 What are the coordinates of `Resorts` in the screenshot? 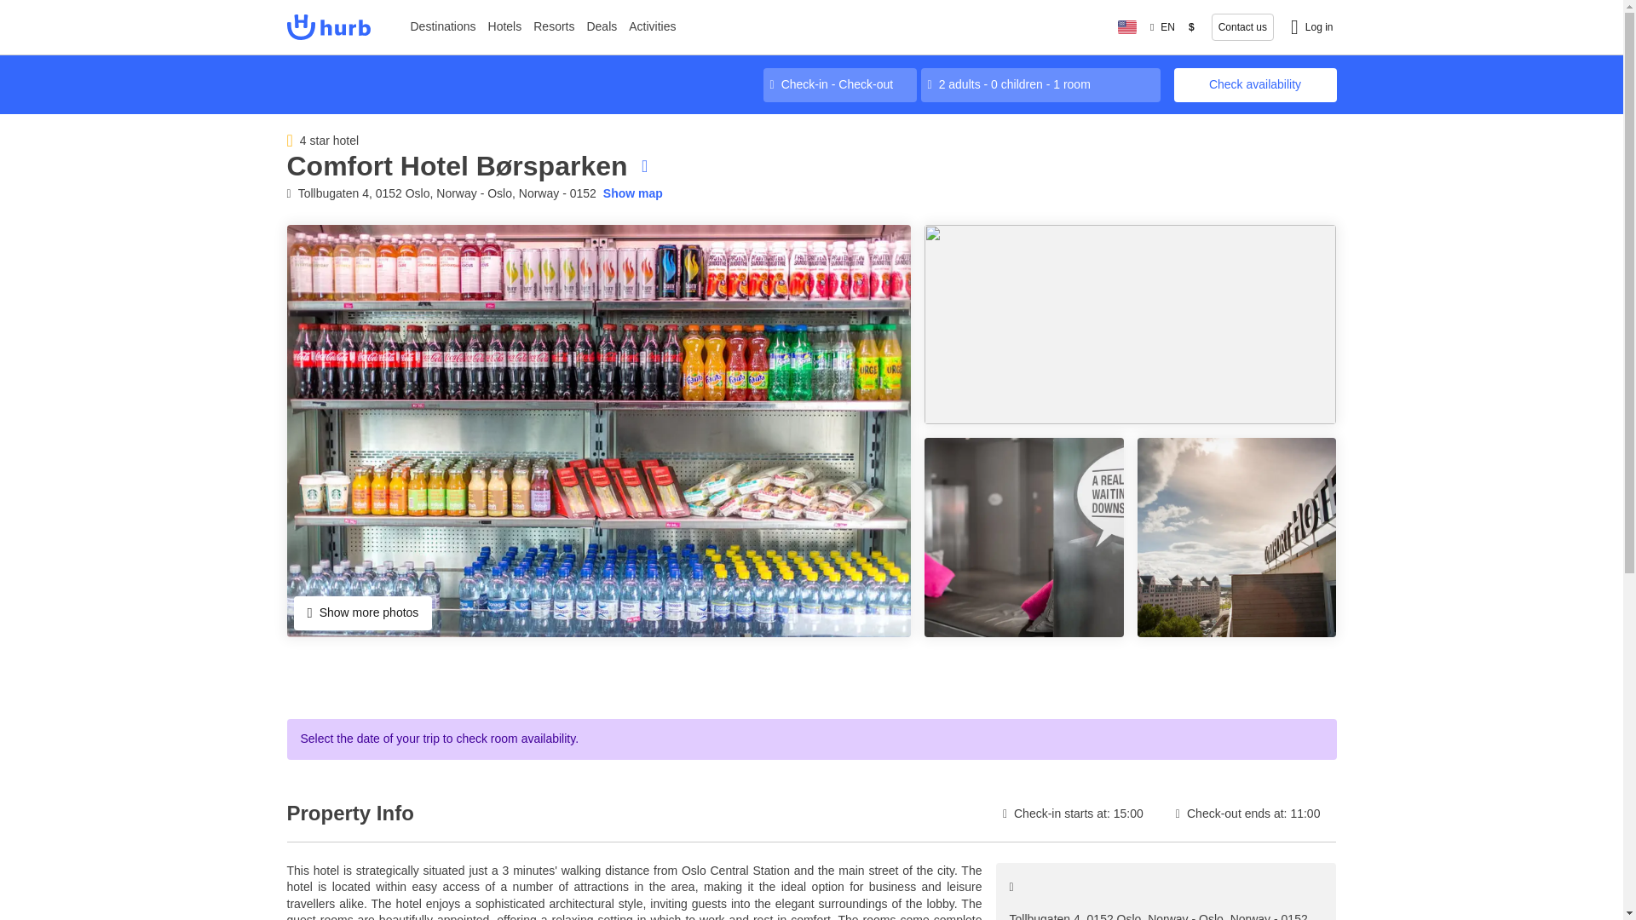 It's located at (554, 27).